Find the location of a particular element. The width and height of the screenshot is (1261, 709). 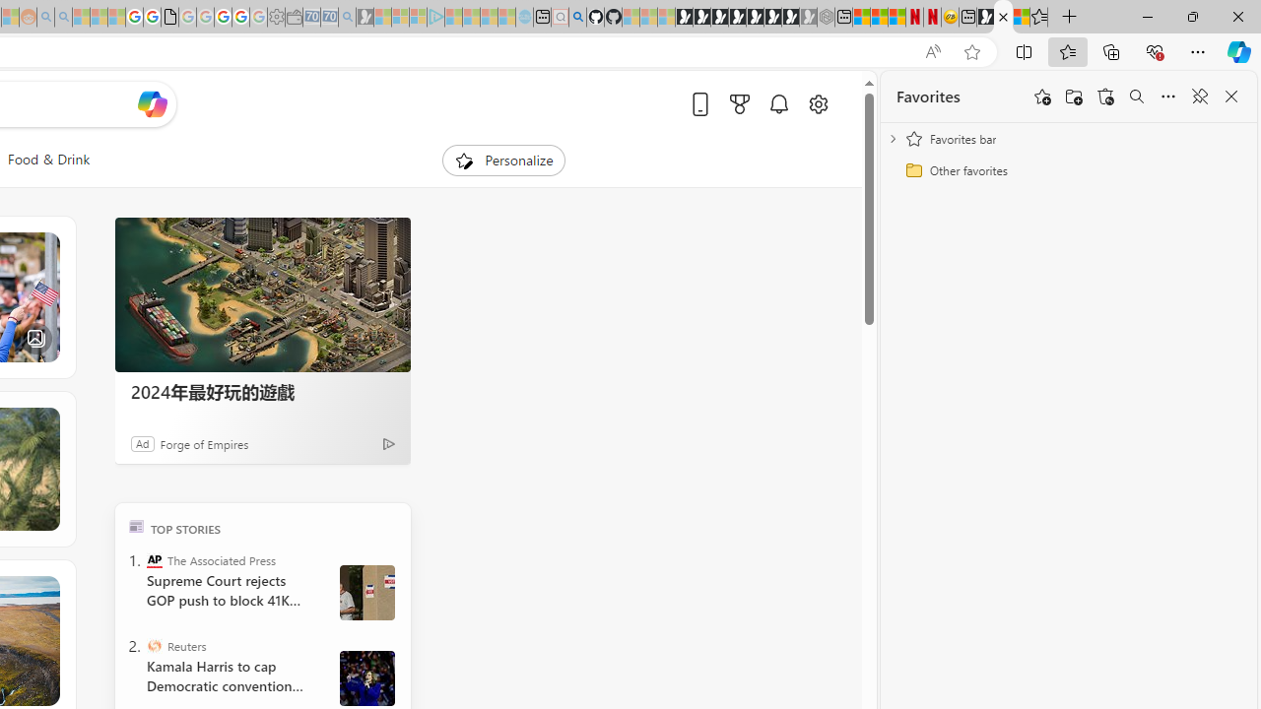

MSN is located at coordinates (985, 18).